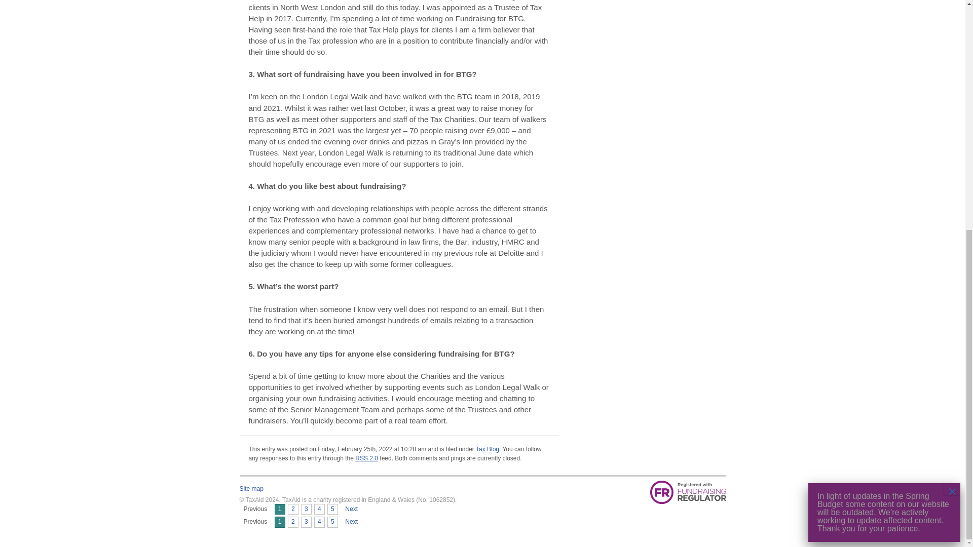 The height and width of the screenshot is (547, 973). What do you see at coordinates (251, 488) in the screenshot?
I see `Site map` at bounding box center [251, 488].